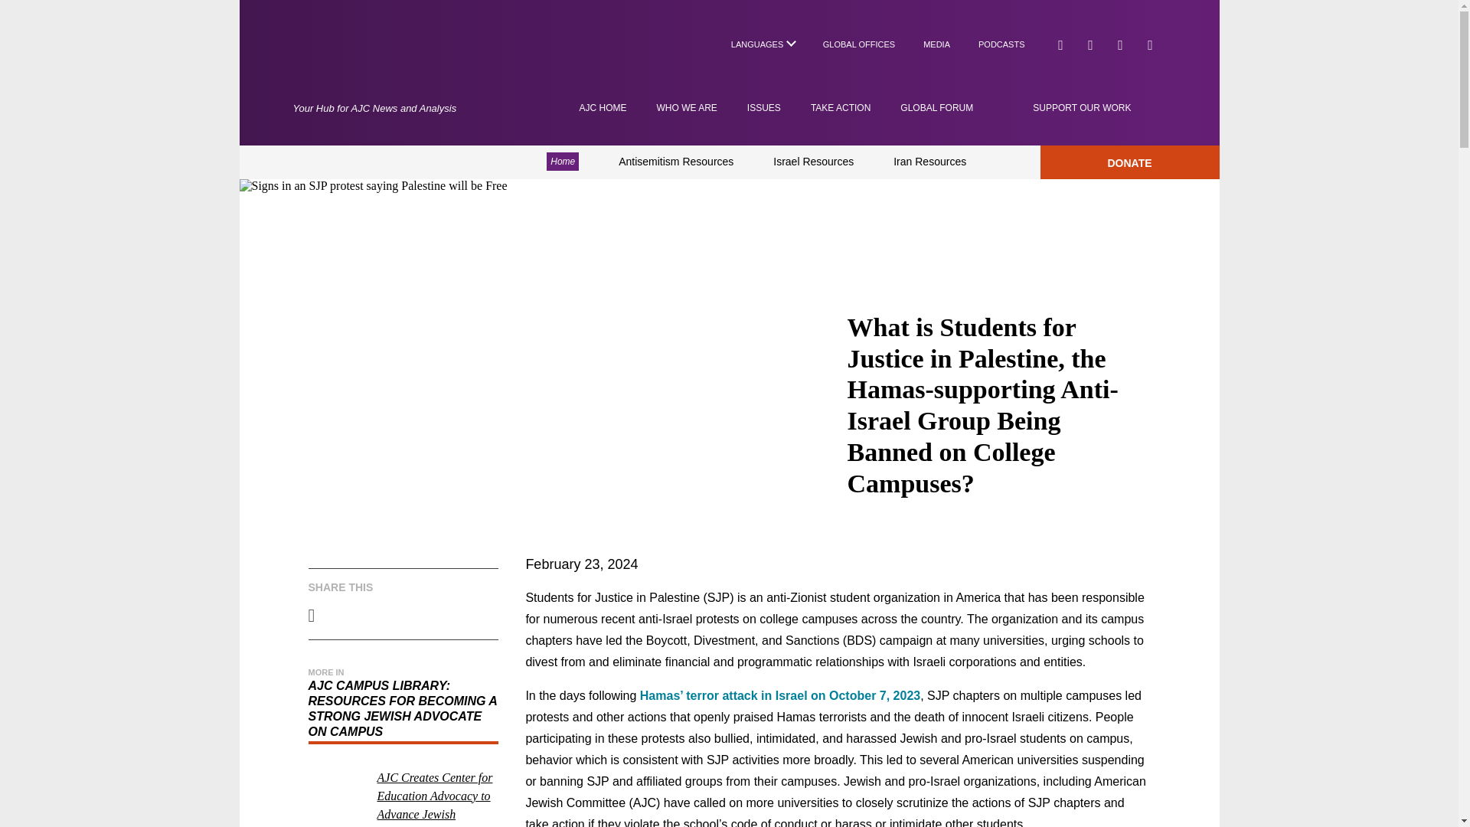 This screenshot has height=827, width=1470. What do you see at coordinates (687, 107) in the screenshot?
I see `WHO WE ARE` at bounding box center [687, 107].